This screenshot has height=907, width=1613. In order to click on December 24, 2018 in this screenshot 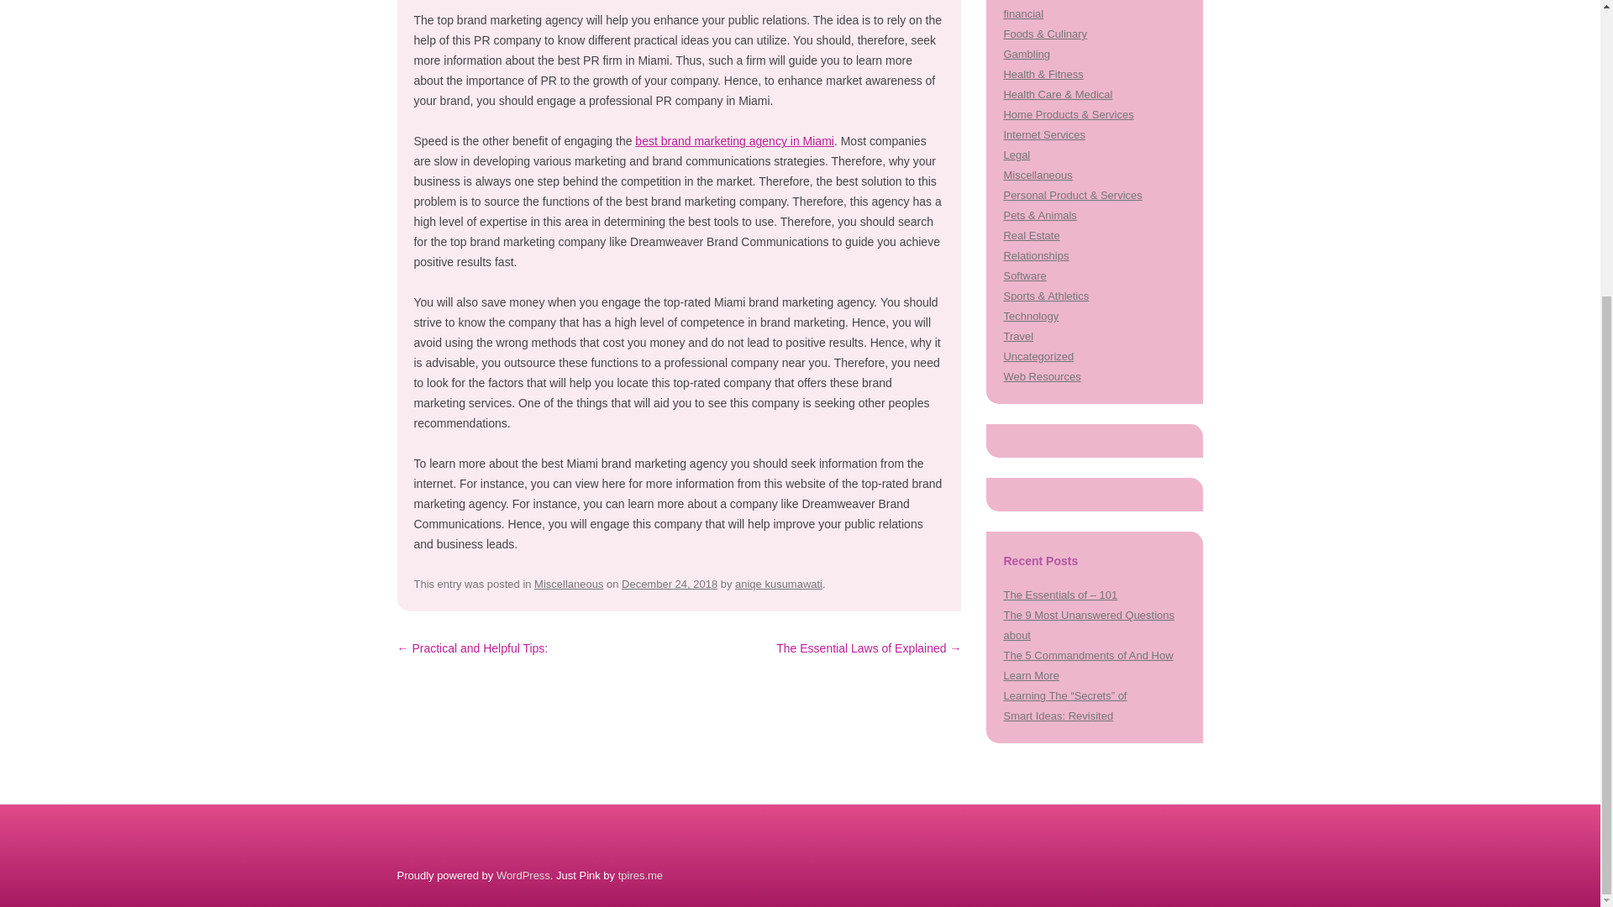, I will do `click(669, 584)`.